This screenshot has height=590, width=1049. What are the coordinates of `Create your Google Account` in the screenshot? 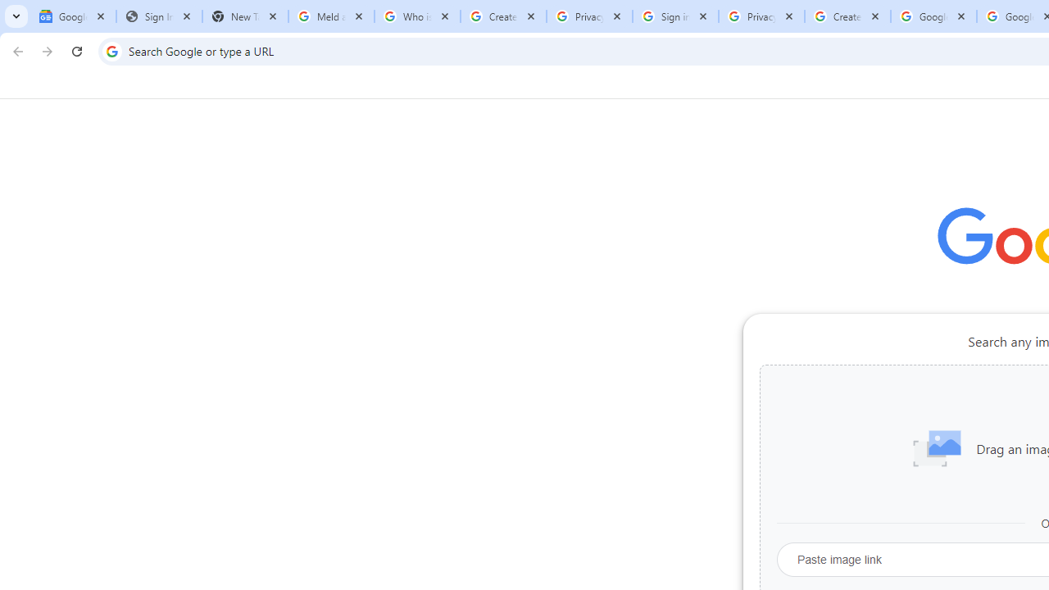 It's located at (503, 16).